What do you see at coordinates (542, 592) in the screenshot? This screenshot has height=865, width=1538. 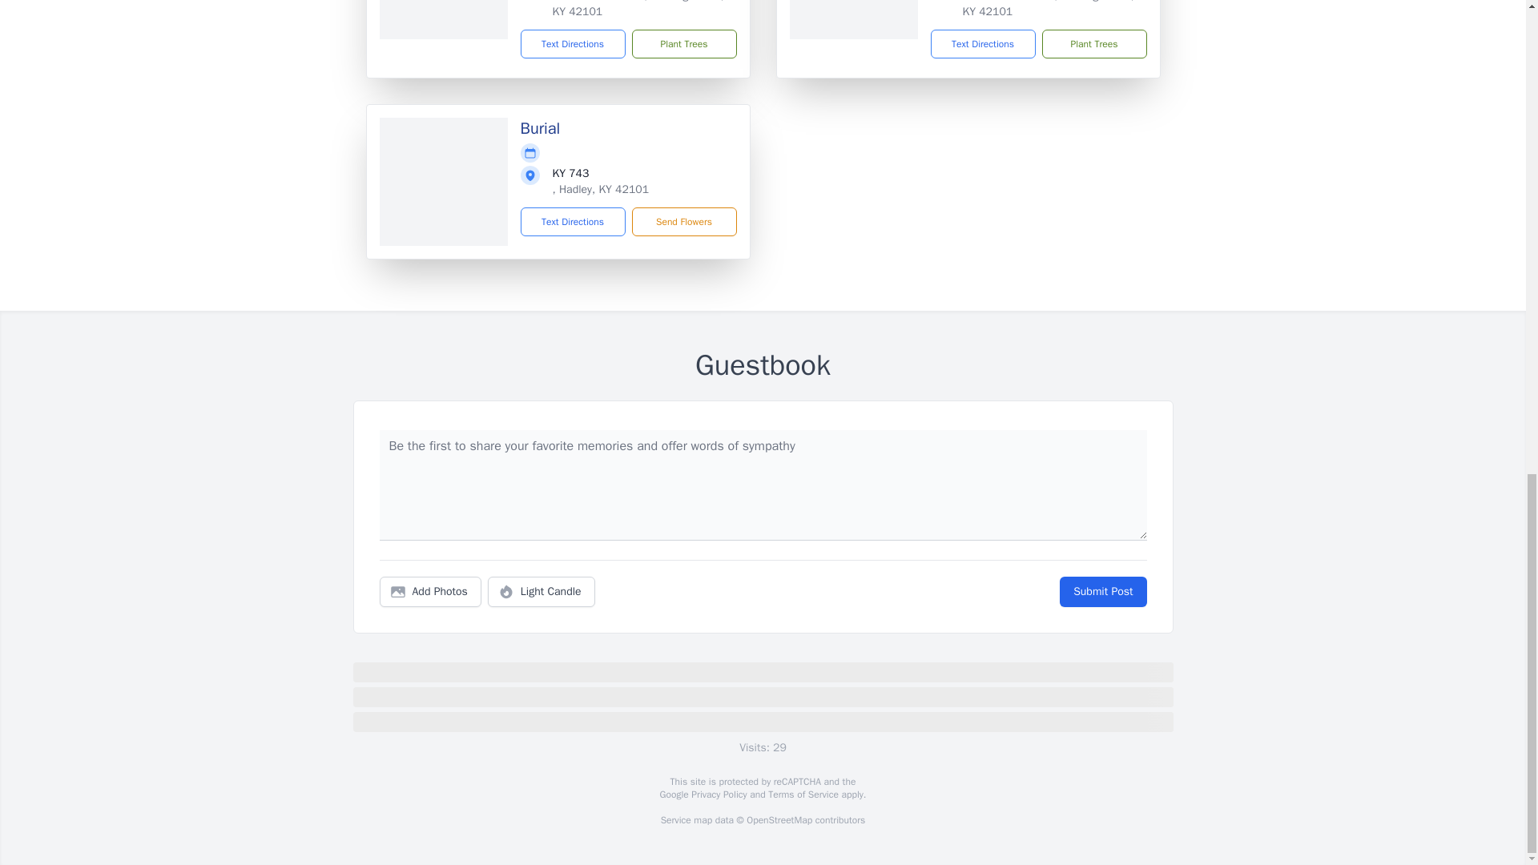 I see `Light Candle` at bounding box center [542, 592].